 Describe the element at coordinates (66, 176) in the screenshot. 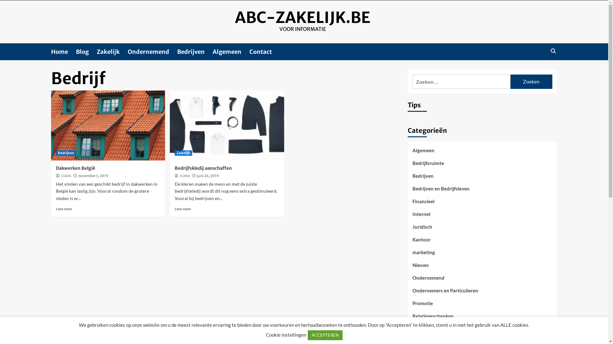

I see `JGWeb` at that location.